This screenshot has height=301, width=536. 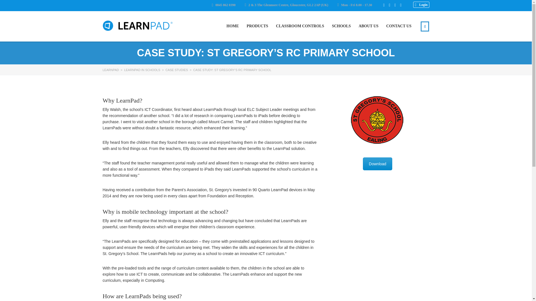 I want to click on Login, so click(x=421, y=5).